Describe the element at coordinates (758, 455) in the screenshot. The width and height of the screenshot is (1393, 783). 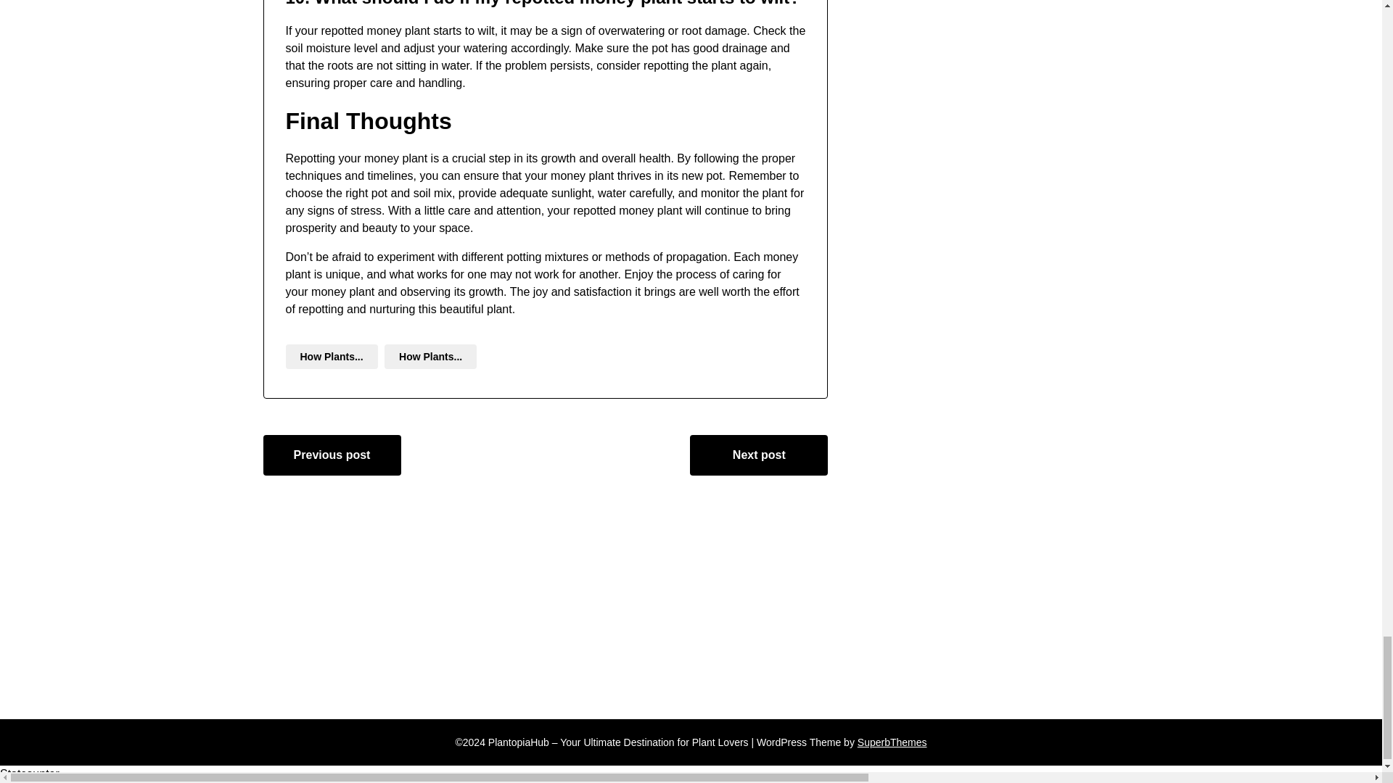
I see `Next post` at that location.